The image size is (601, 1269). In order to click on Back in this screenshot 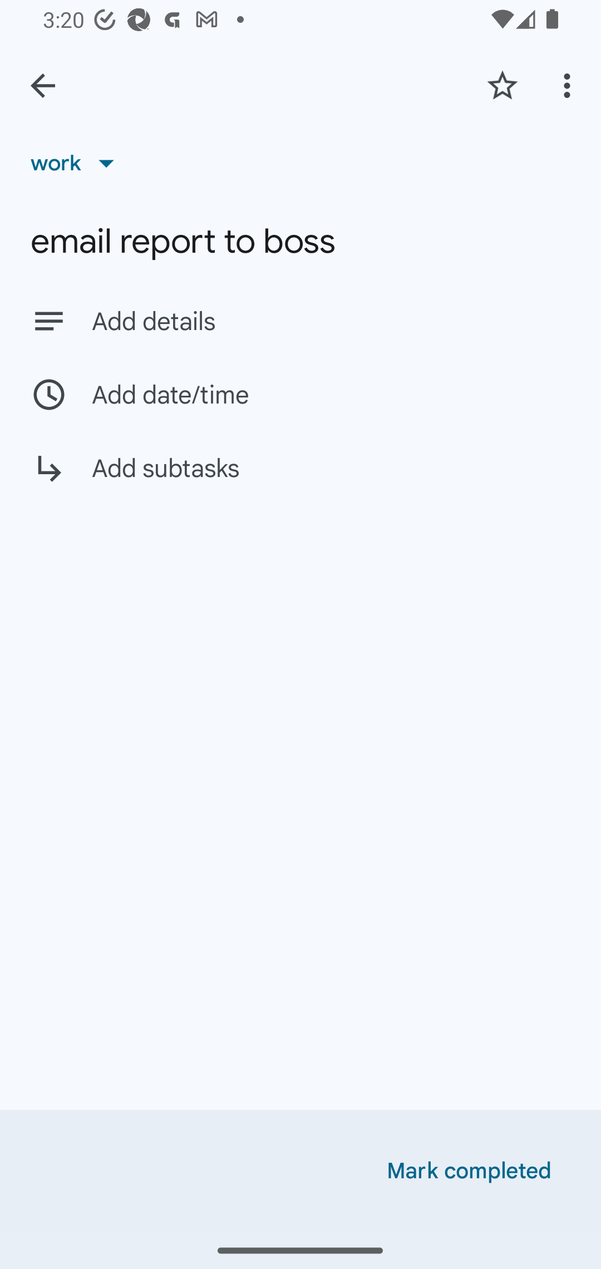, I will do `click(43, 86)`.